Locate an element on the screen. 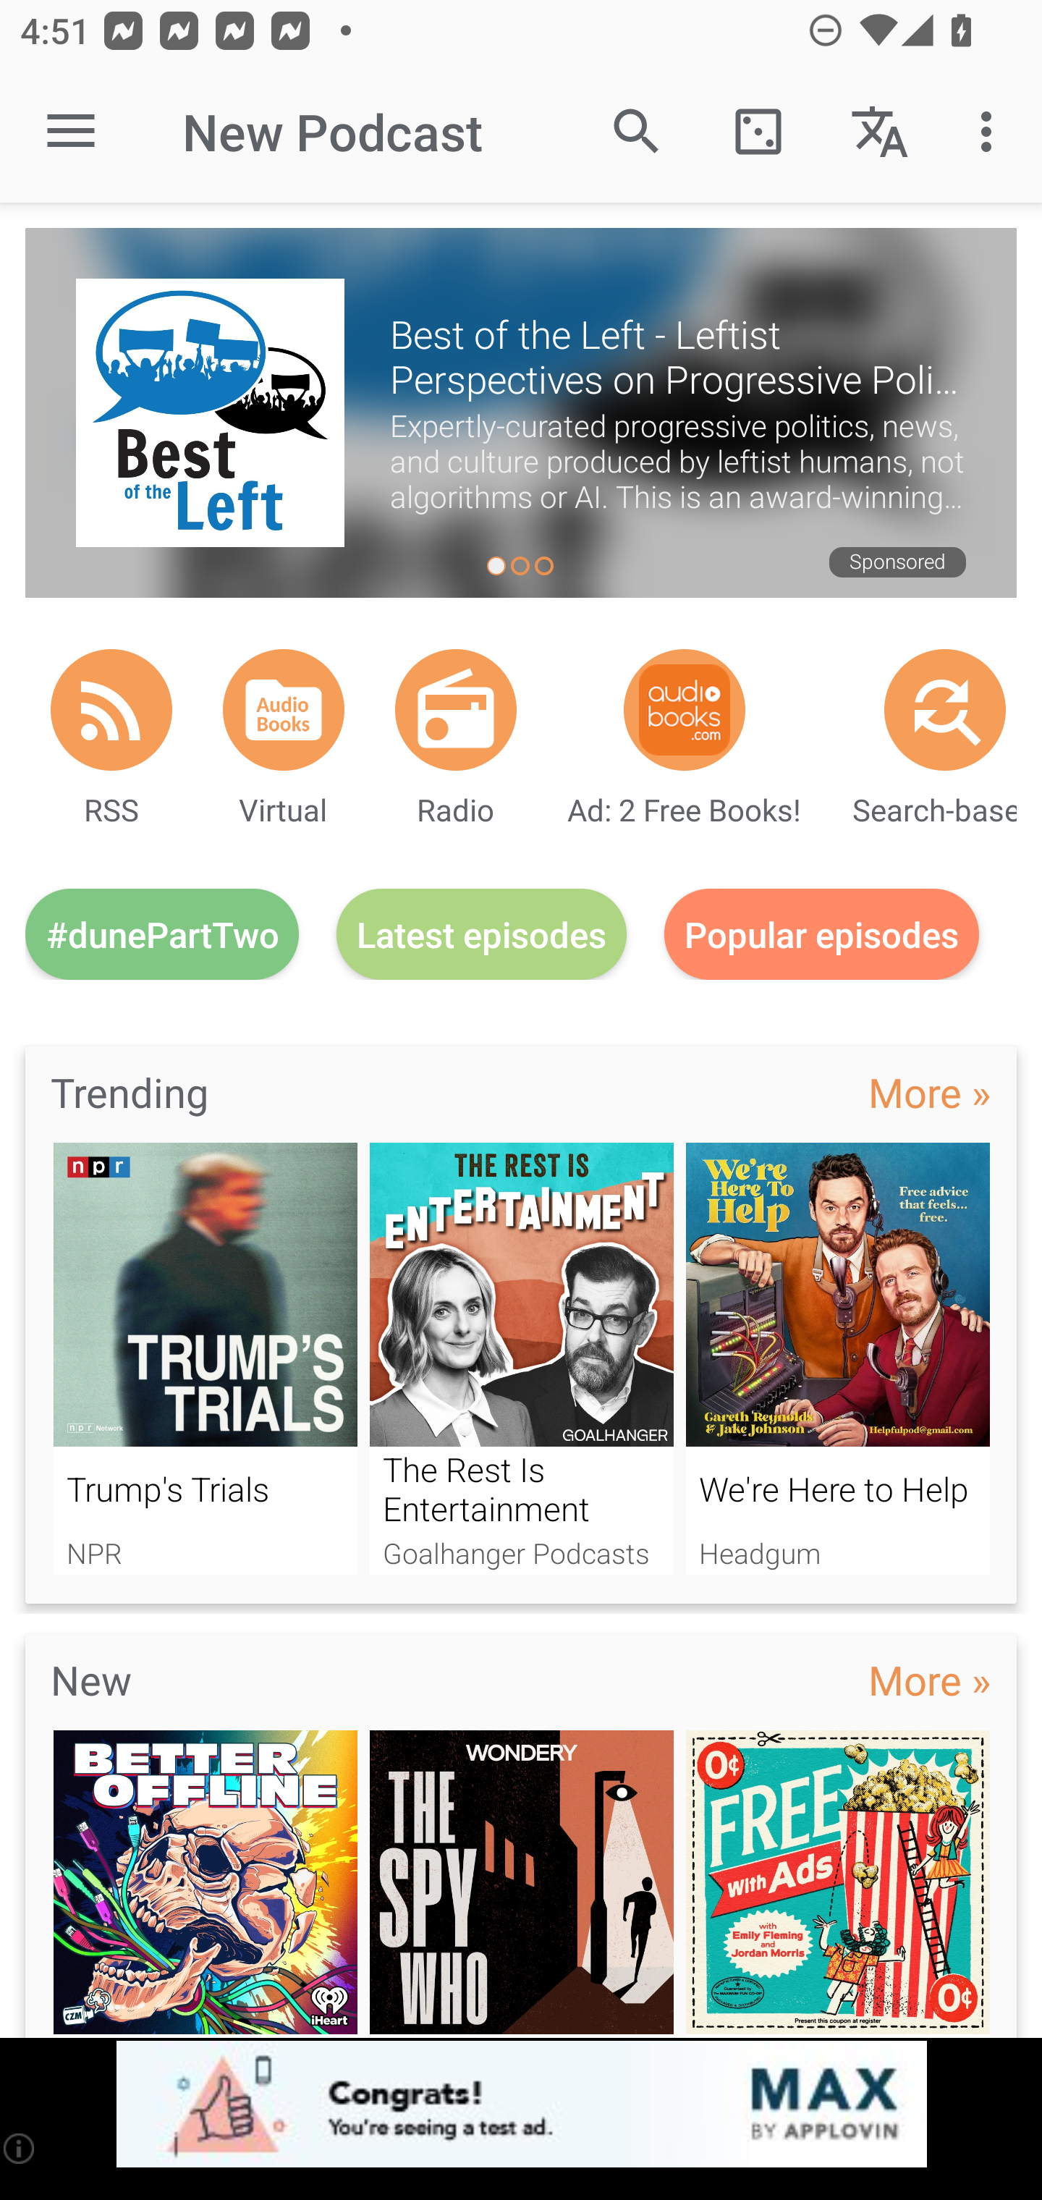  The Spy Who is located at coordinates (522, 1884).